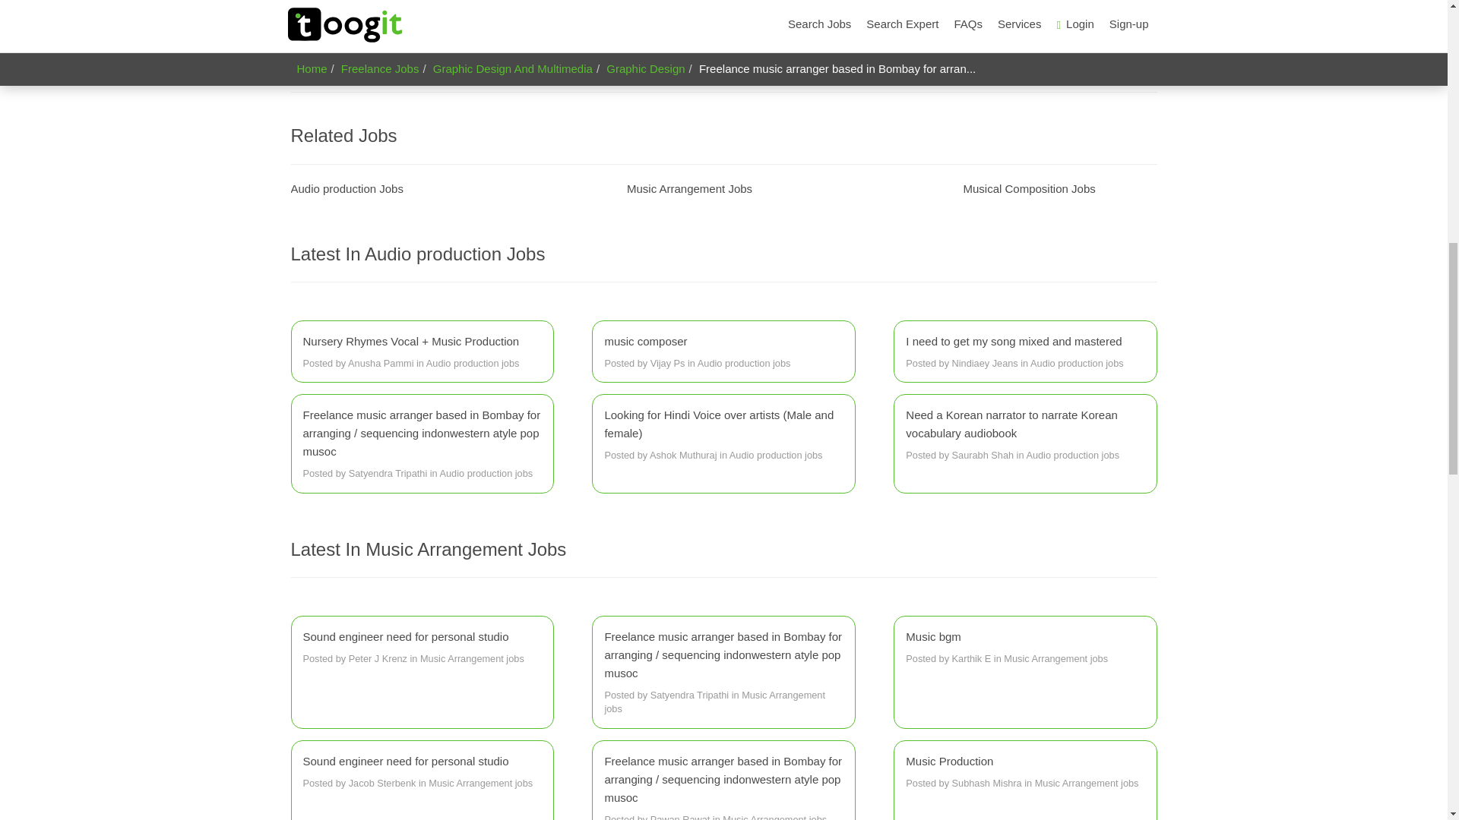 The height and width of the screenshot is (820, 1459). What do you see at coordinates (690, 188) in the screenshot?
I see `Search Music Arrangement Jobs` at bounding box center [690, 188].